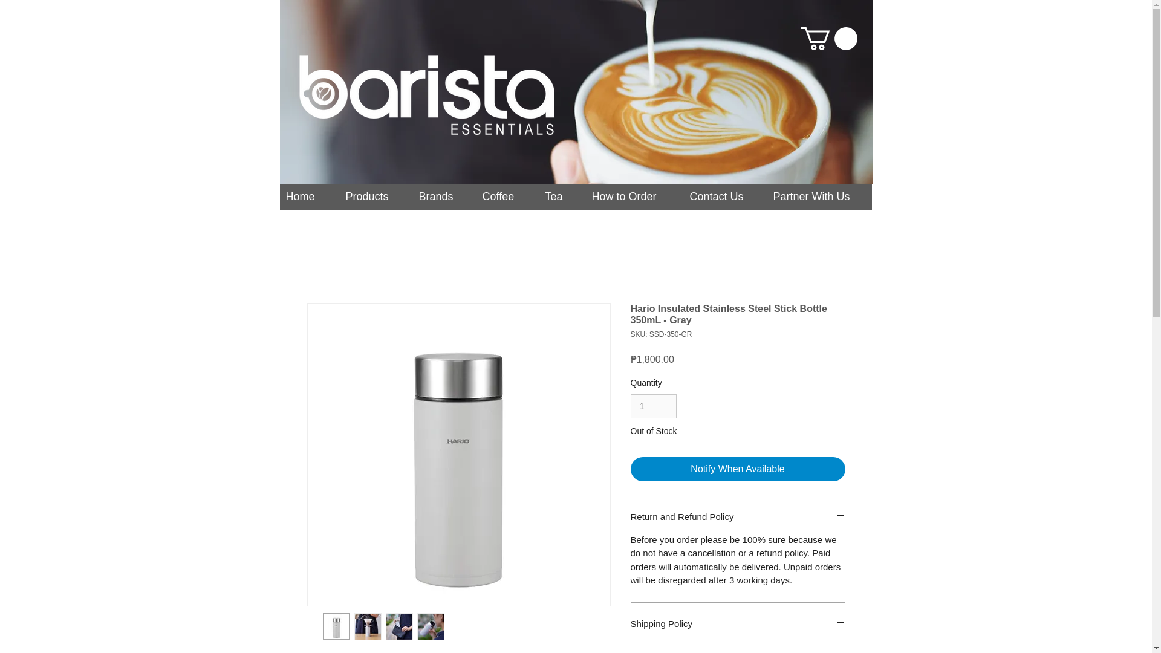 This screenshot has height=653, width=1161. What do you see at coordinates (653, 406) in the screenshot?
I see `1` at bounding box center [653, 406].